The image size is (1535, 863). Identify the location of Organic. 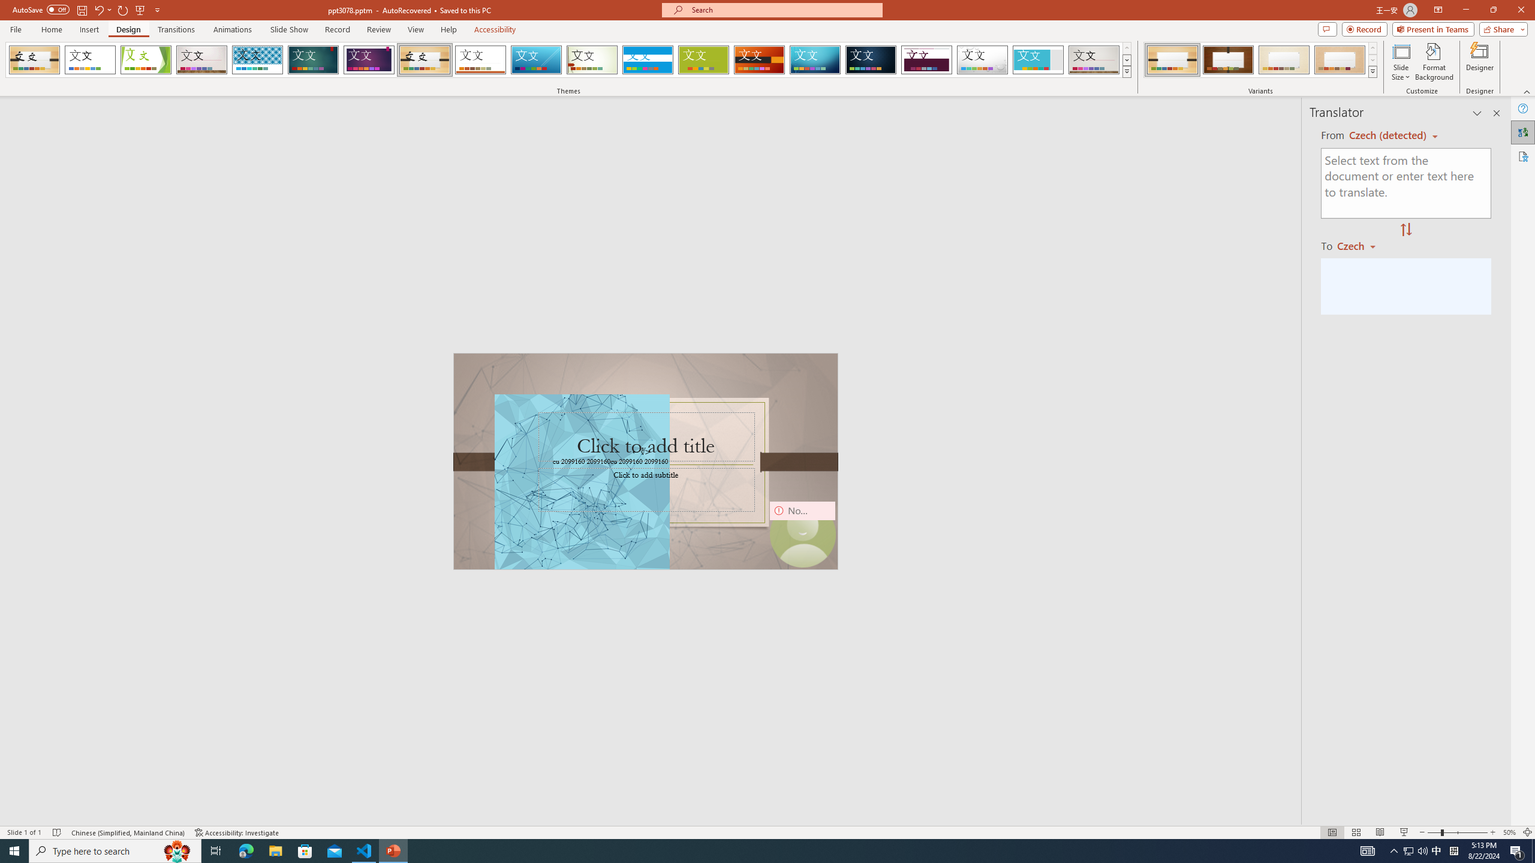
(425, 60).